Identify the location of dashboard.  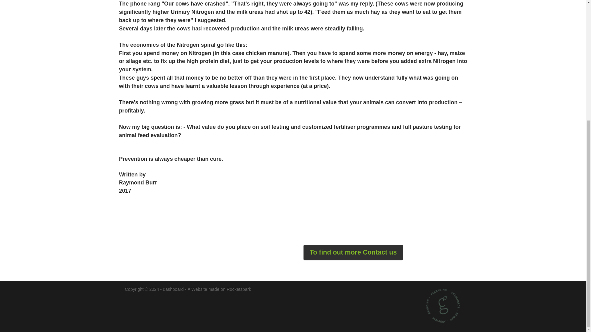
(173, 289).